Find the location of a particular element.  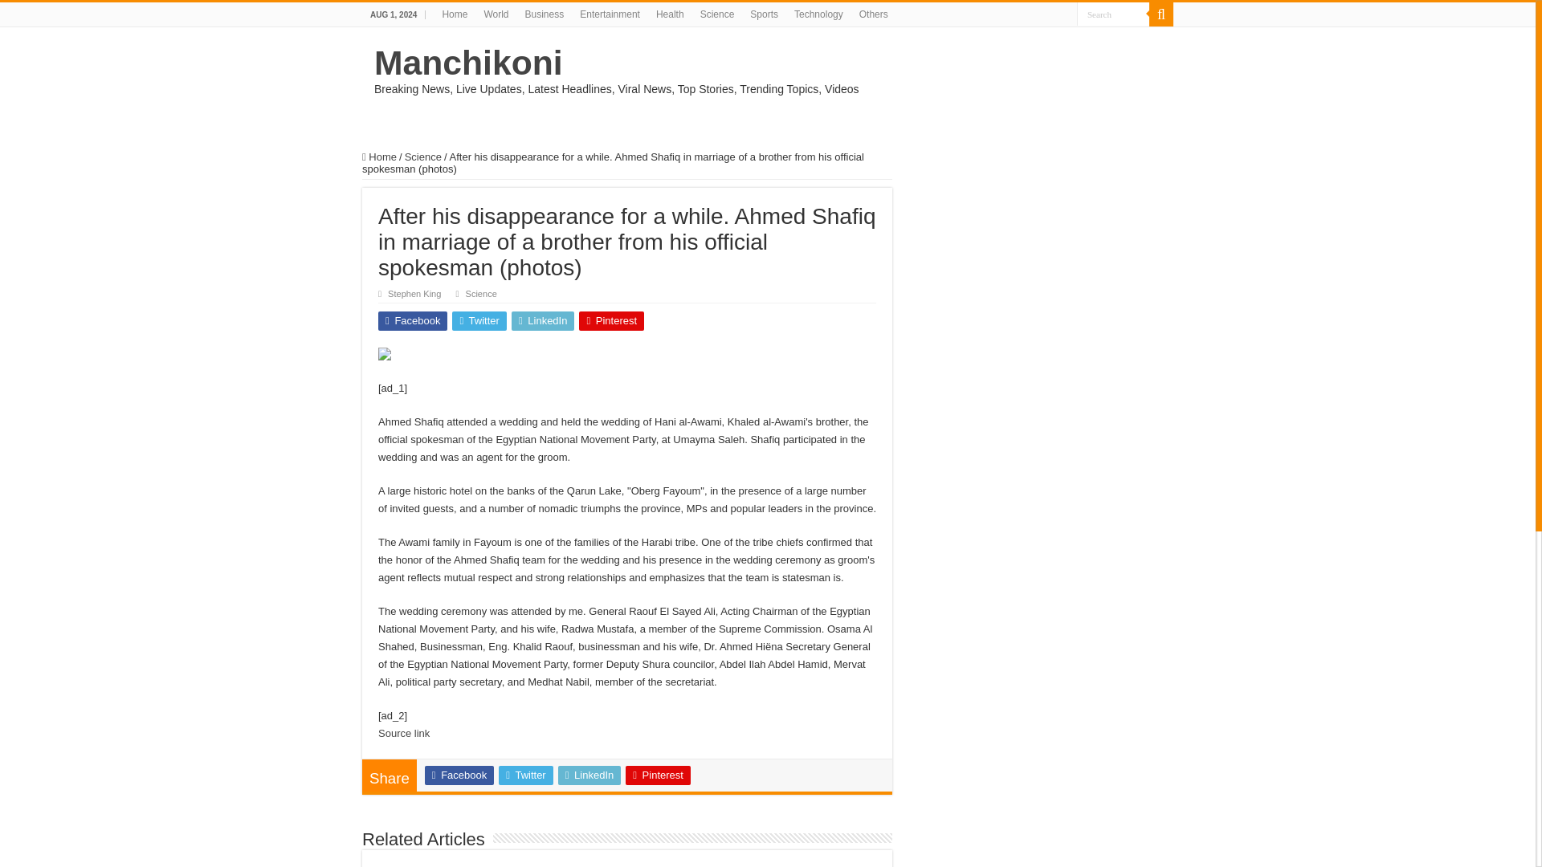

Source link is located at coordinates (403, 734).